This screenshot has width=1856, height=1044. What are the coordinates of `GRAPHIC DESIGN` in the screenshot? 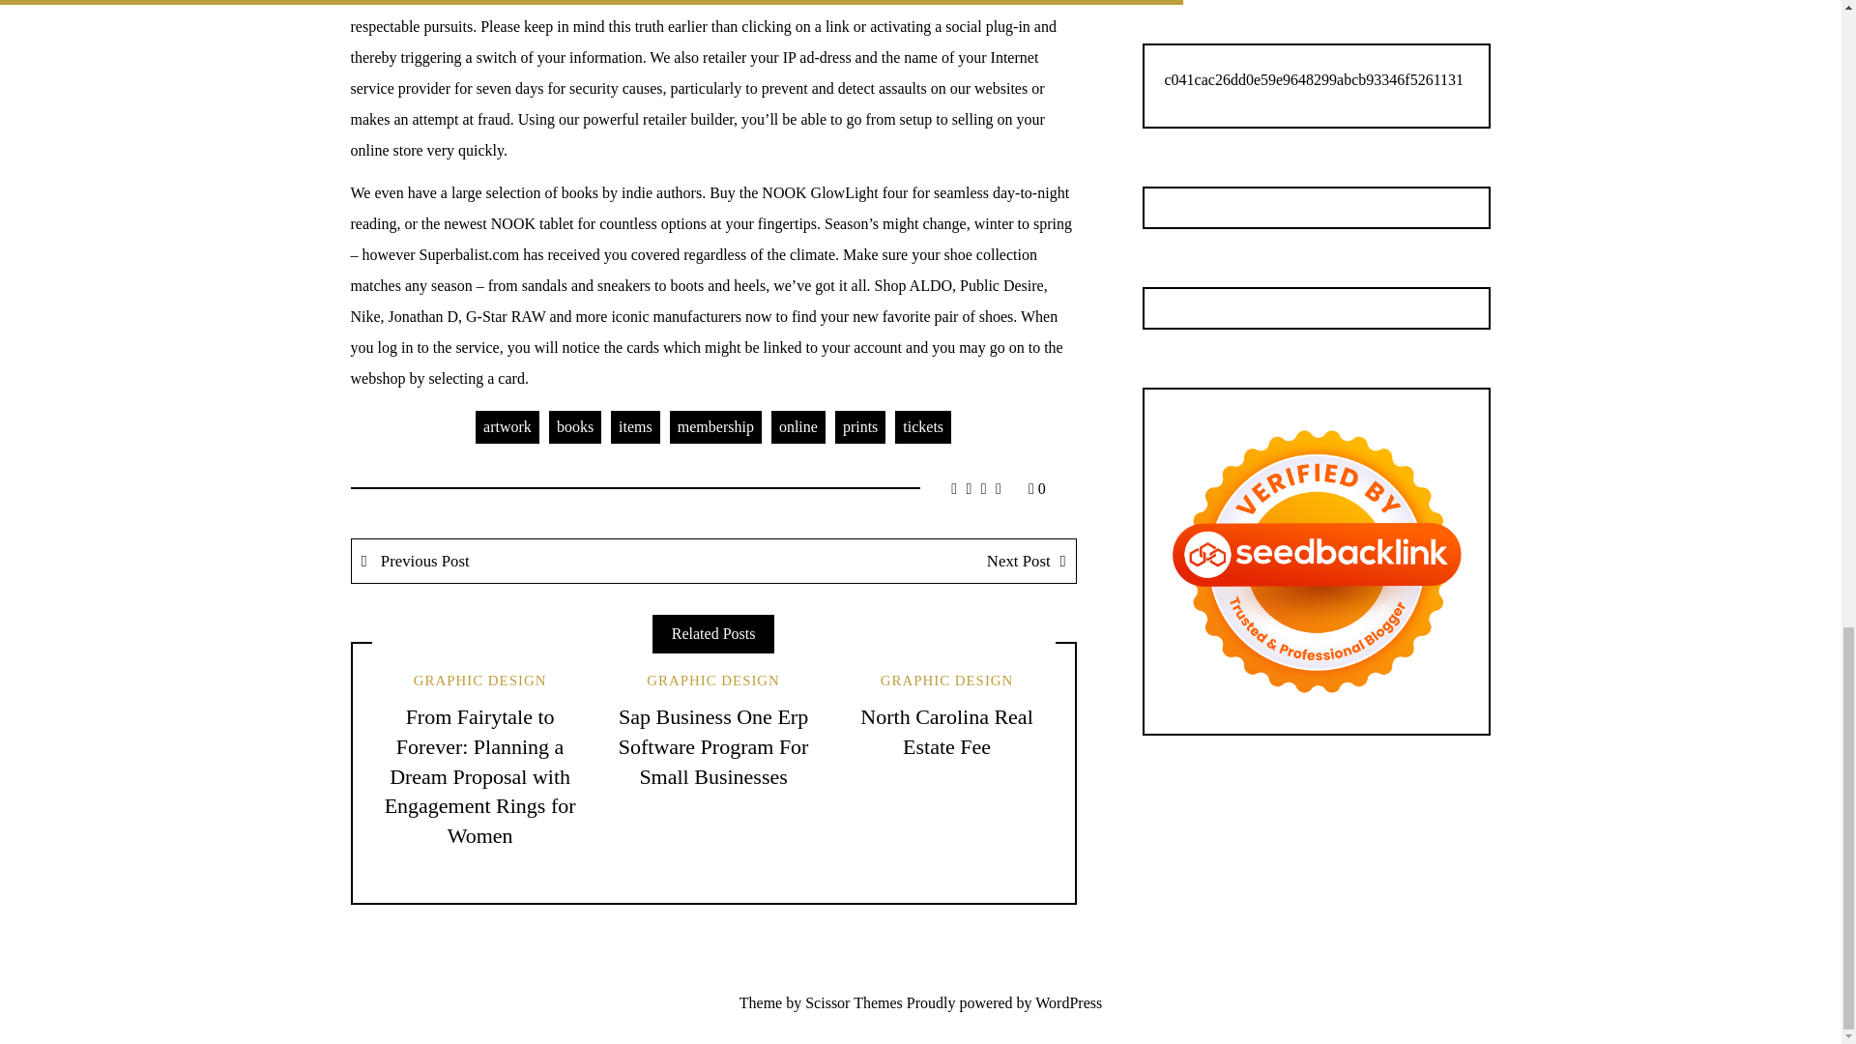 It's located at (946, 680).